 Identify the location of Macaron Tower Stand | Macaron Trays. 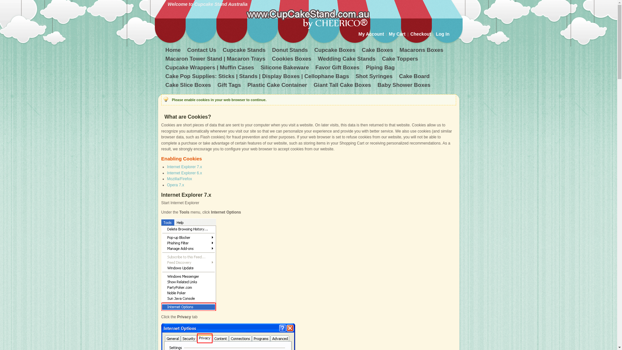
(216, 60).